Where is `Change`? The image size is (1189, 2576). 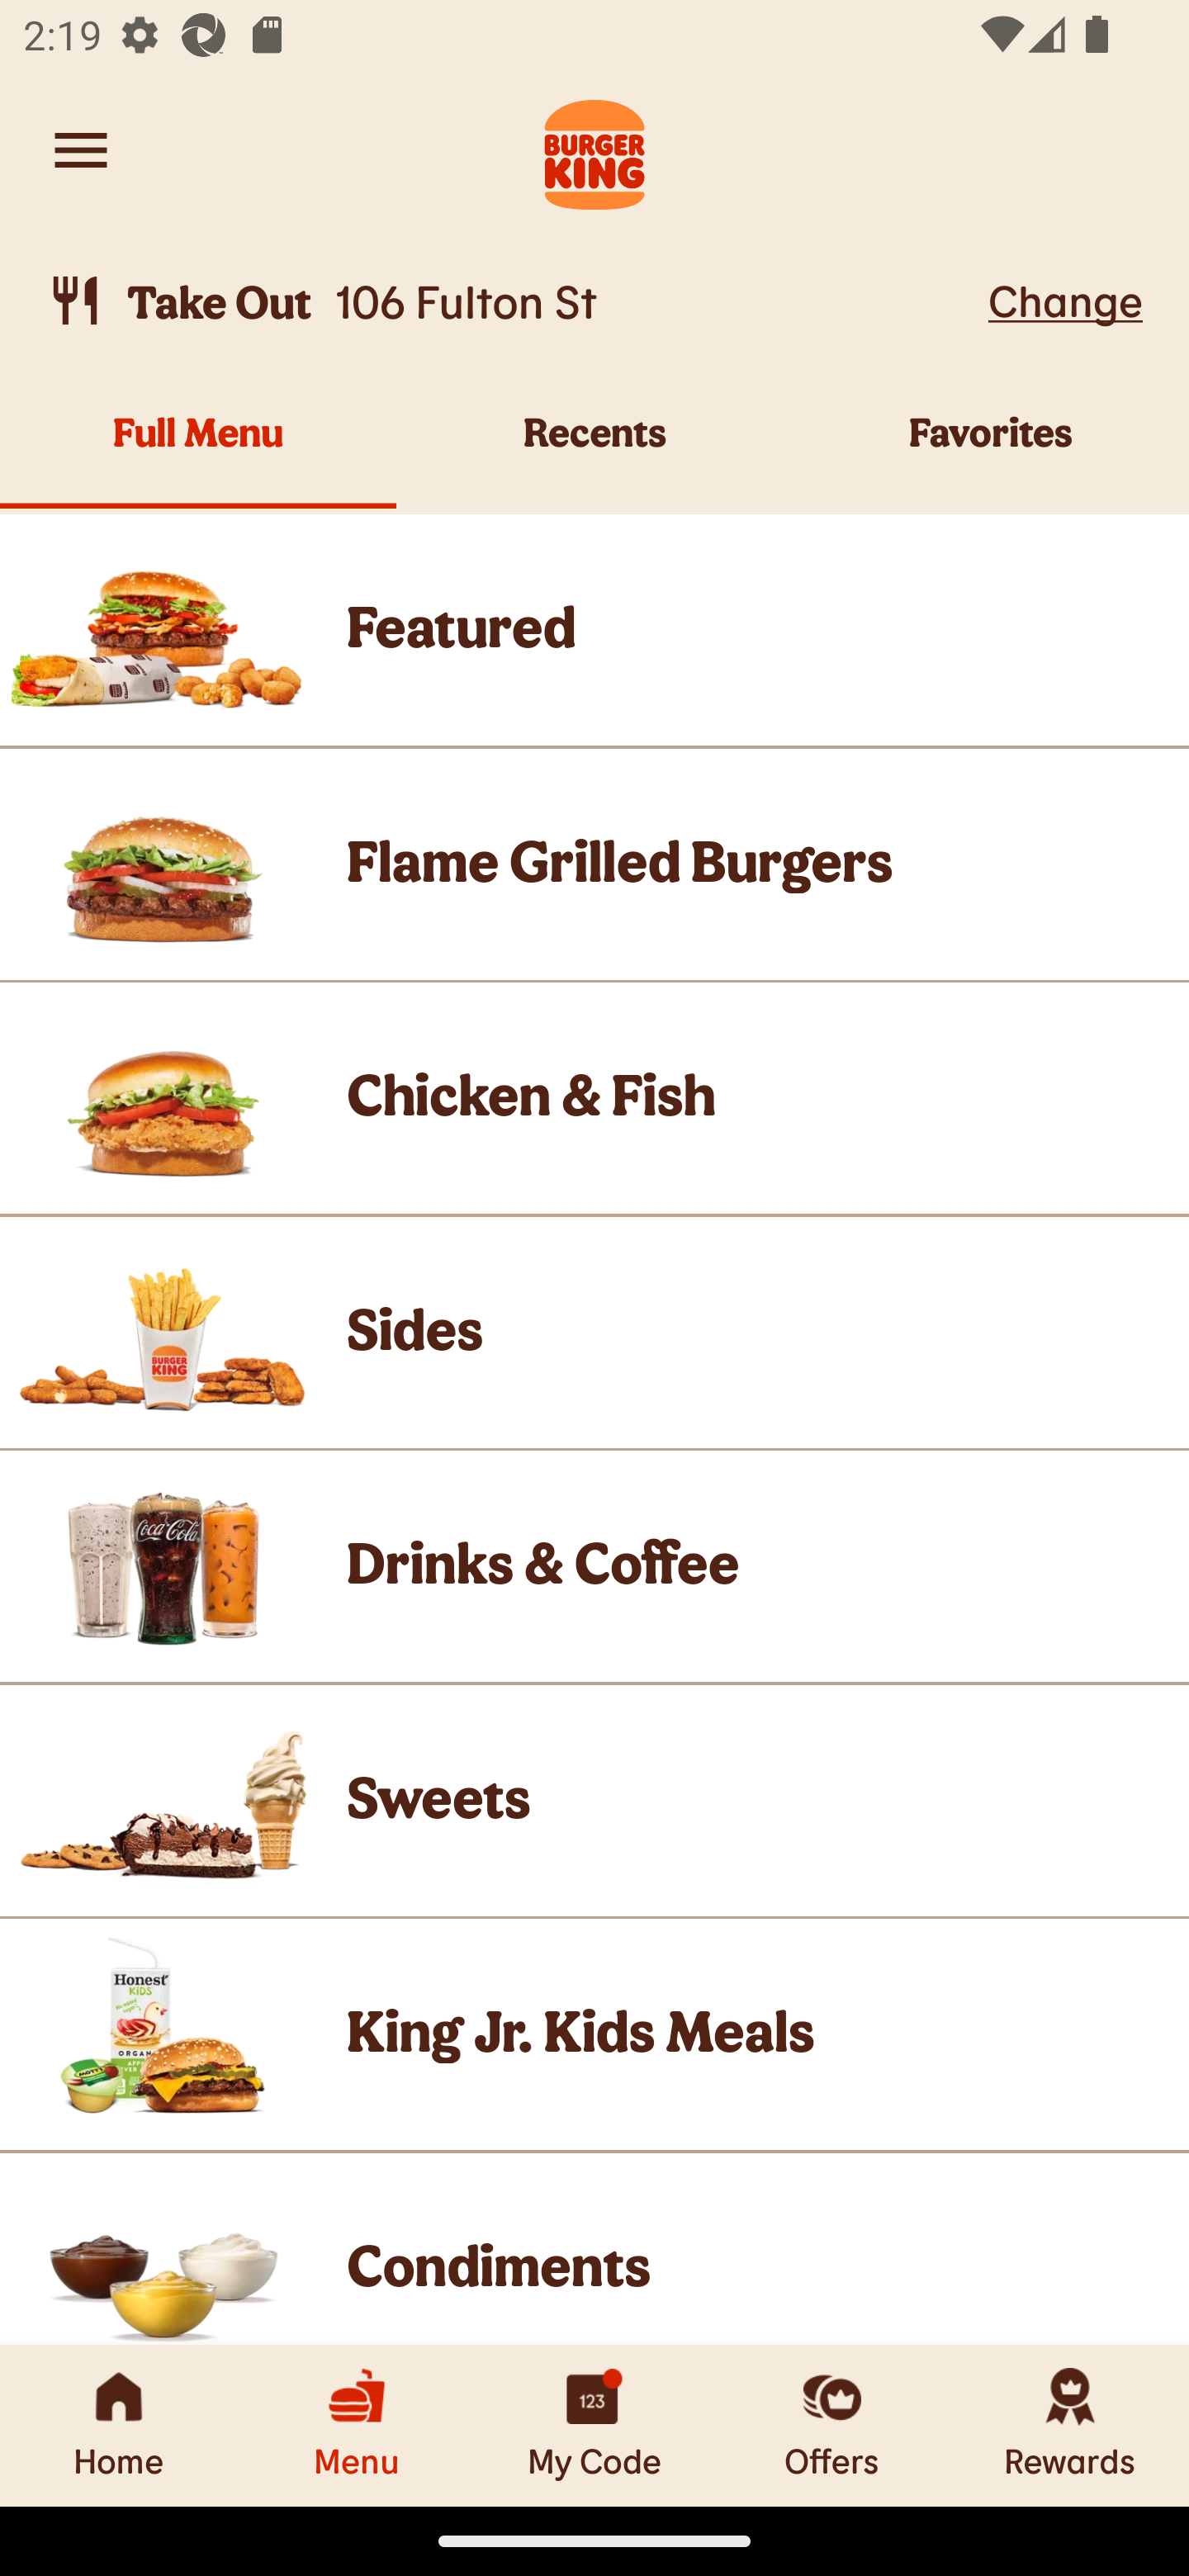
Change is located at coordinates (1065, 300).